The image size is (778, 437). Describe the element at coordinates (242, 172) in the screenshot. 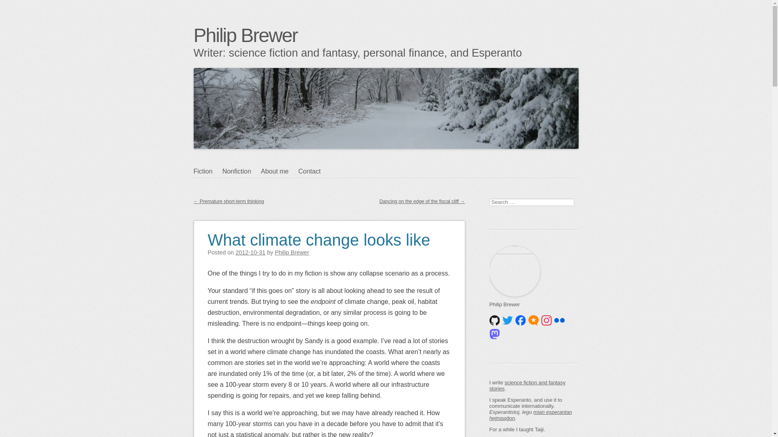

I see `Nonfiction` at that location.